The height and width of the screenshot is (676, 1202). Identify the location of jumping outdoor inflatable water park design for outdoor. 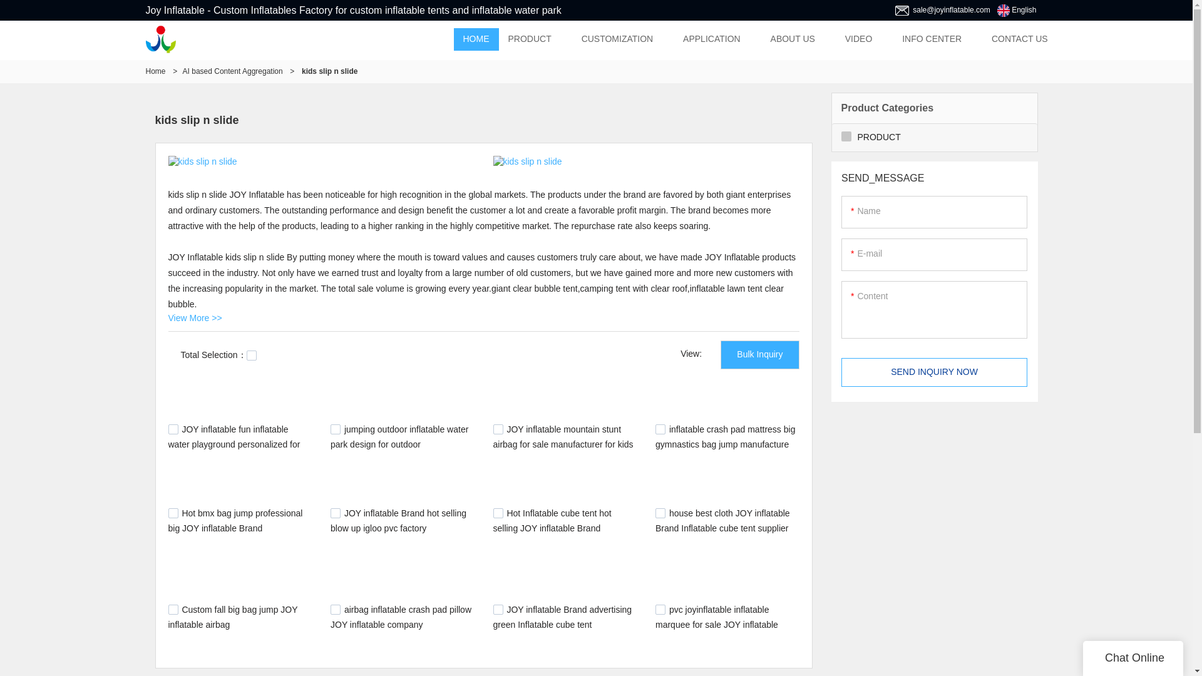
(399, 437).